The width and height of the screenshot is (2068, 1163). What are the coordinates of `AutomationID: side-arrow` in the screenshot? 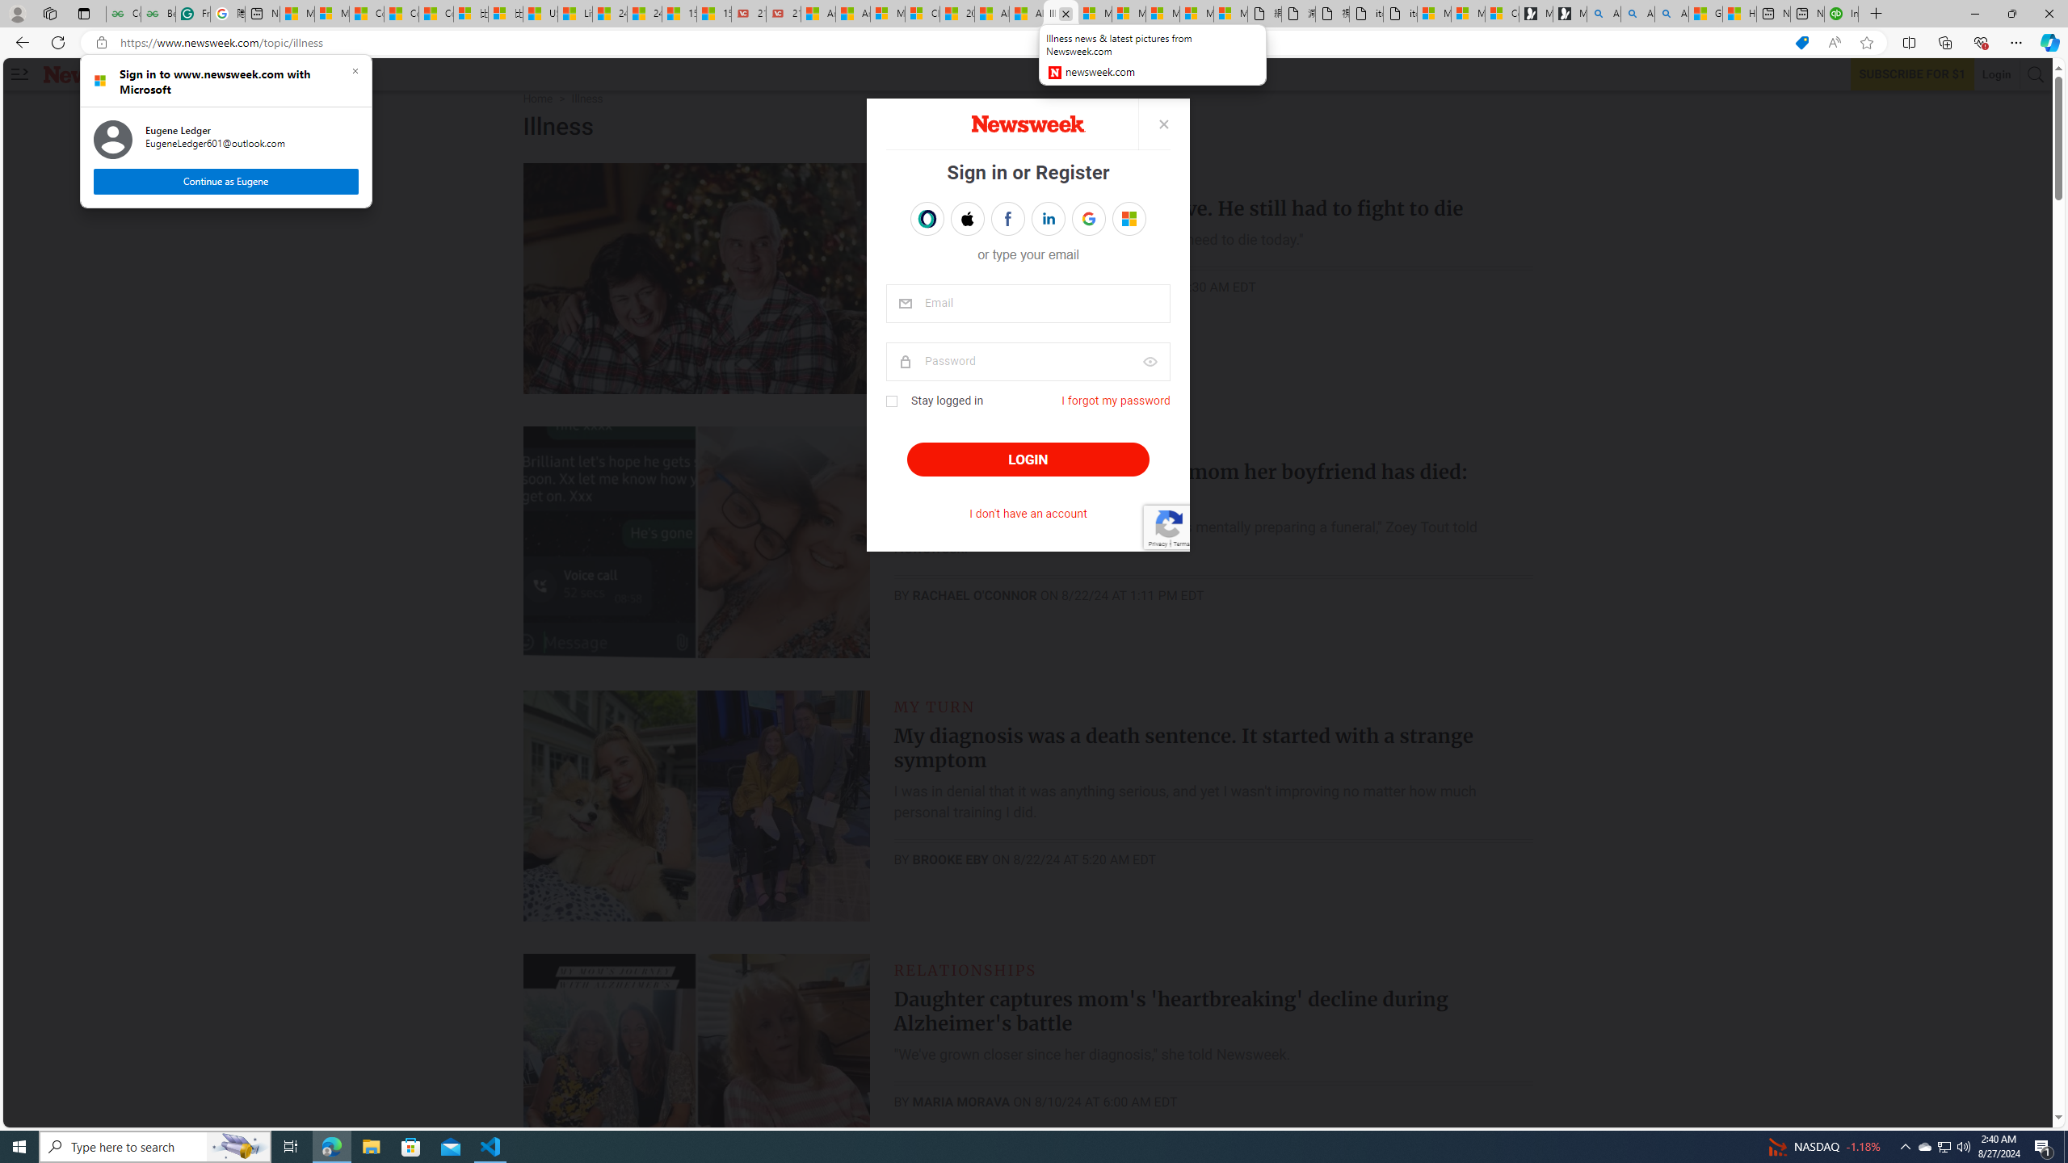 It's located at (19, 74).